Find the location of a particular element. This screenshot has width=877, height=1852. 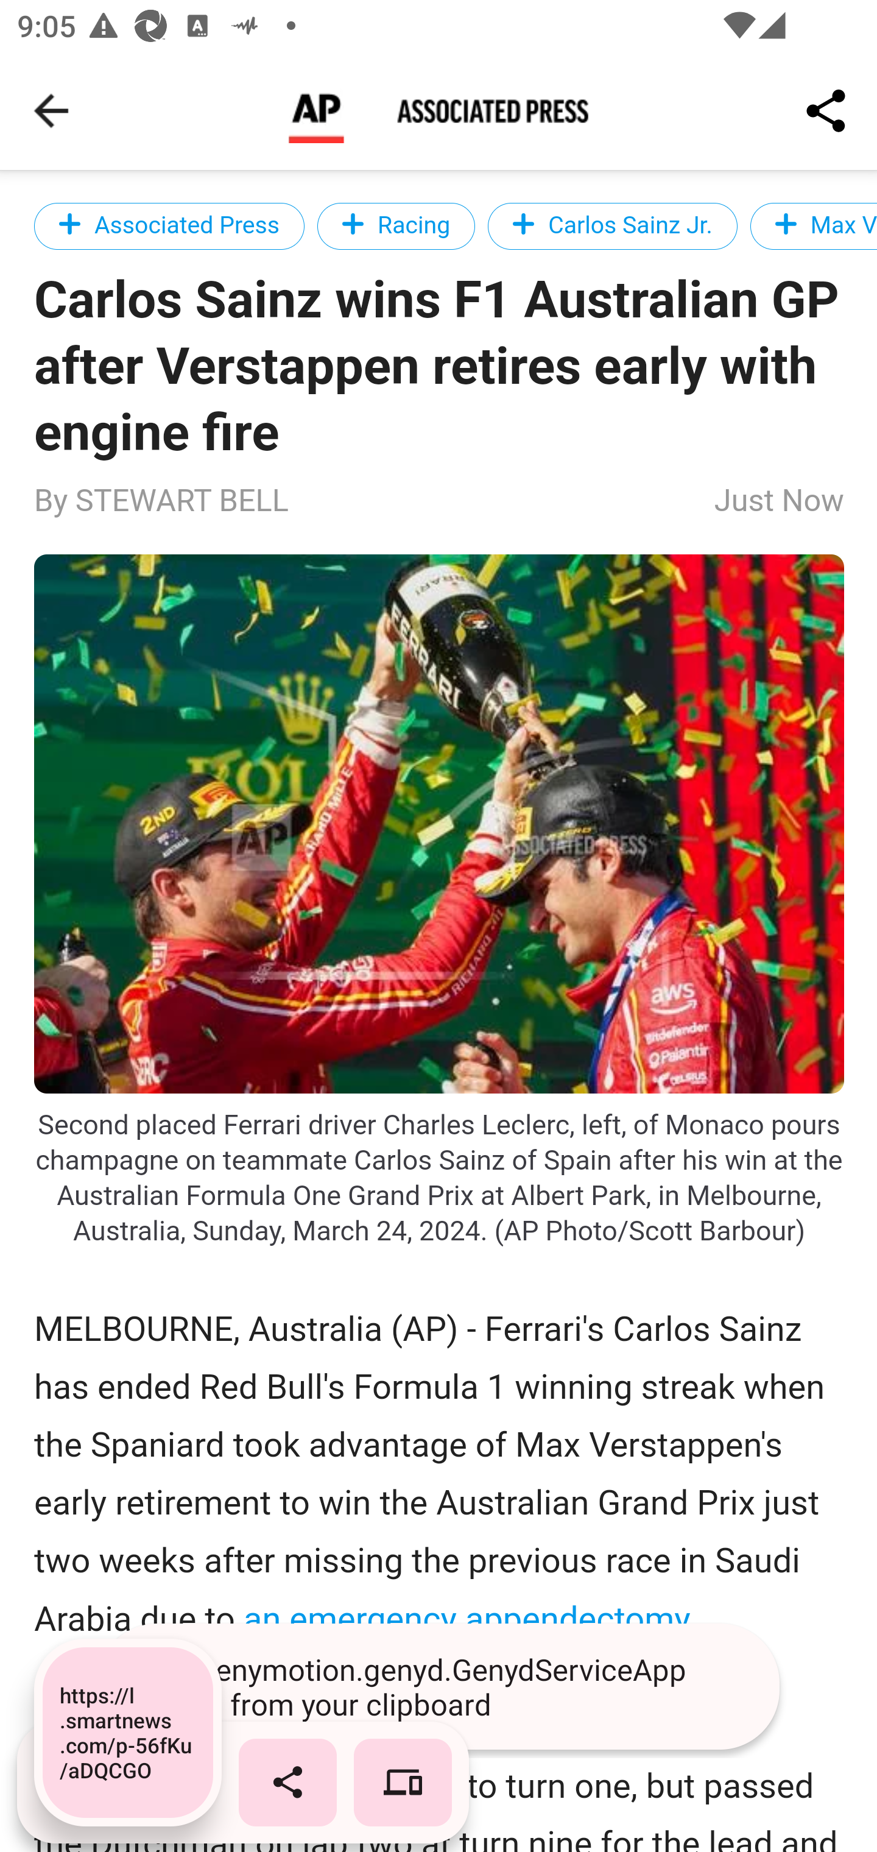

Carlos Sainz Jr. is located at coordinates (612, 225).